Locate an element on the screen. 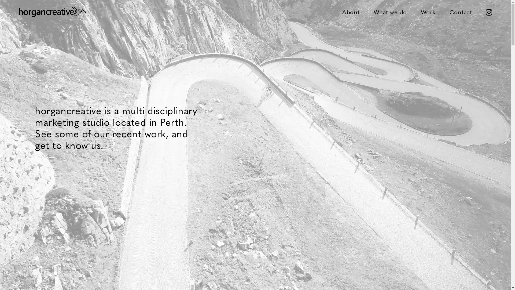  Contact is located at coordinates (461, 12).